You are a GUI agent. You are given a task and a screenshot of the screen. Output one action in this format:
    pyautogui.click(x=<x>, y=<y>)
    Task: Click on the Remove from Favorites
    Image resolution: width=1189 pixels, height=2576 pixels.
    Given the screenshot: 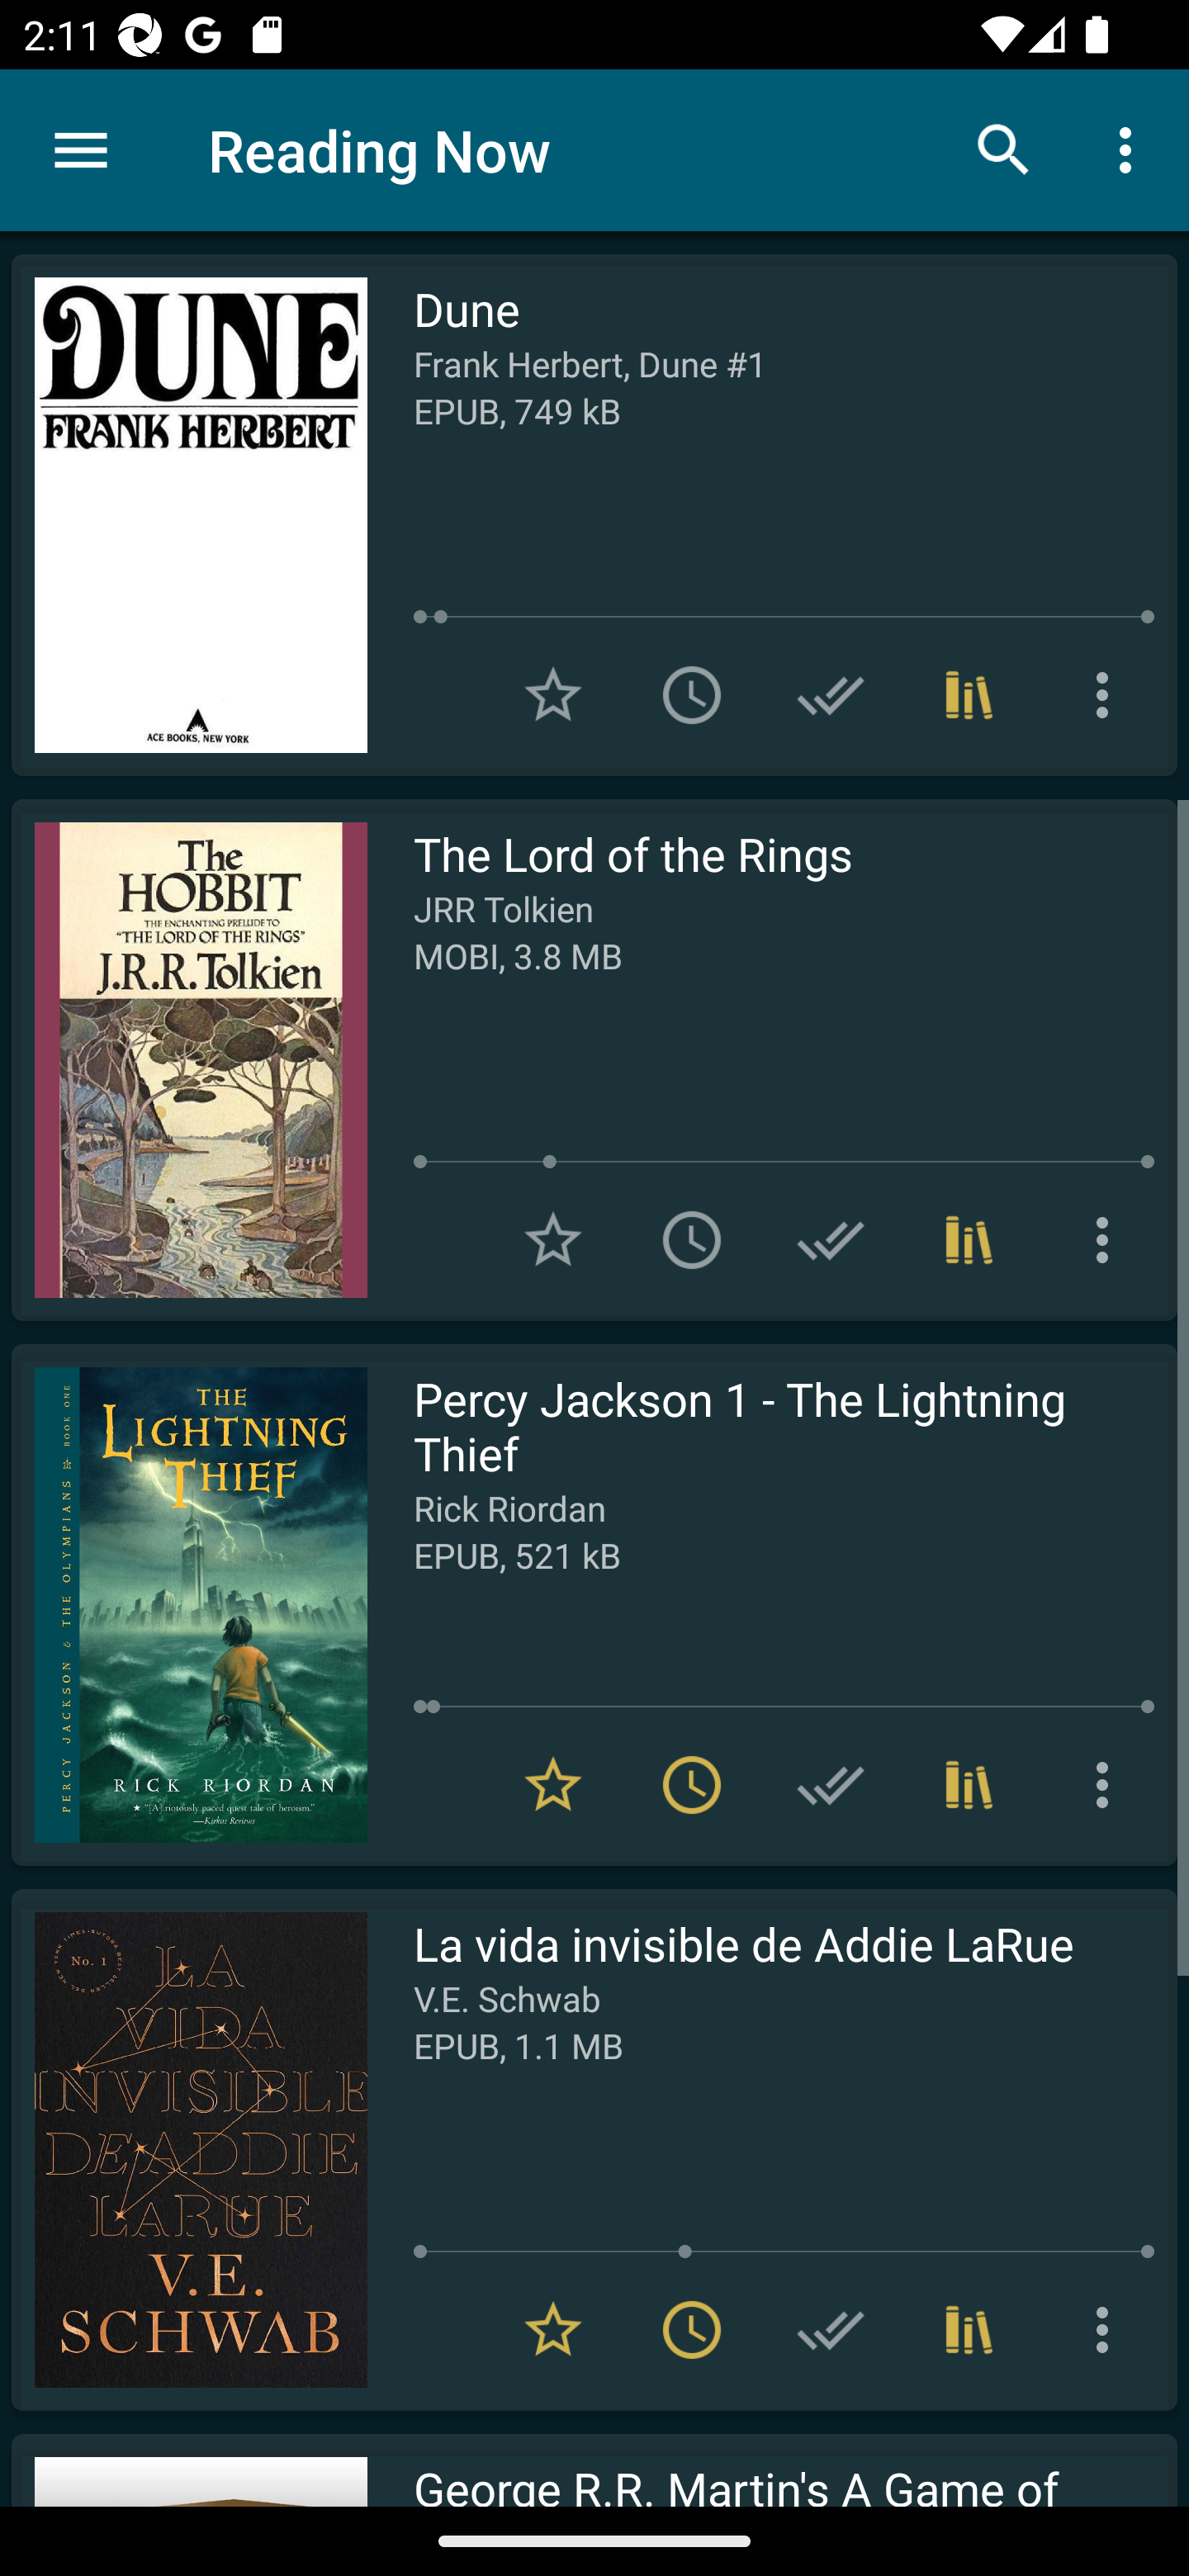 What is the action you would take?
    pyautogui.click(x=553, y=2330)
    